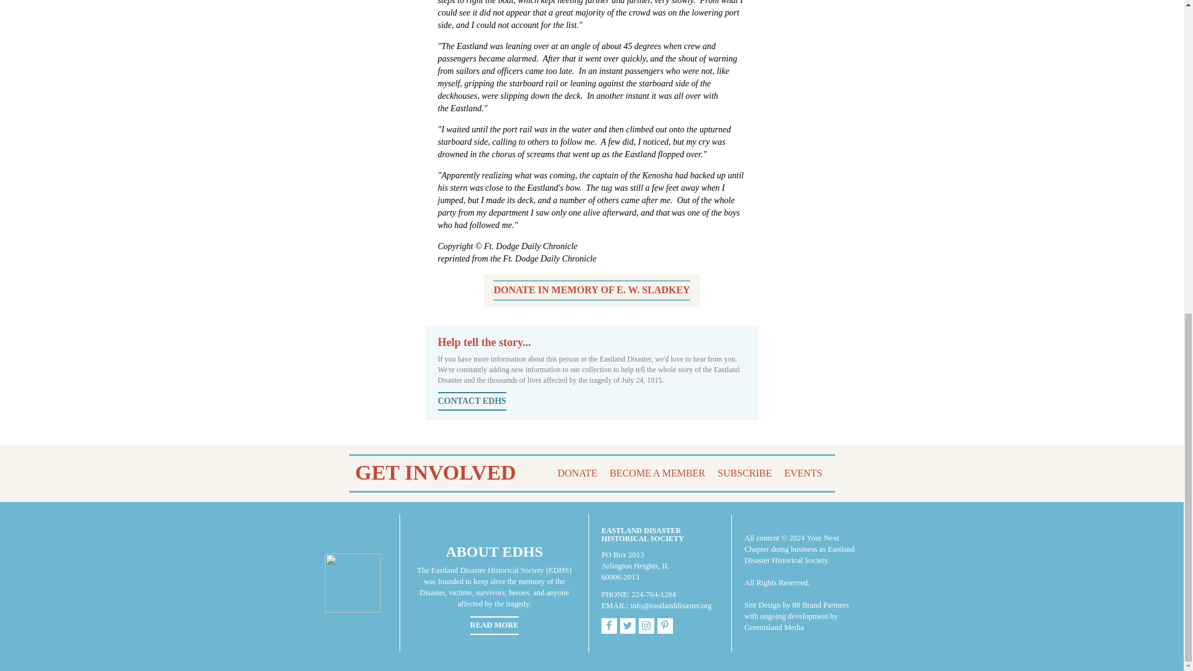 The height and width of the screenshot is (671, 1193). What do you see at coordinates (744, 473) in the screenshot?
I see `SUBSCRIBE` at bounding box center [744, 473].